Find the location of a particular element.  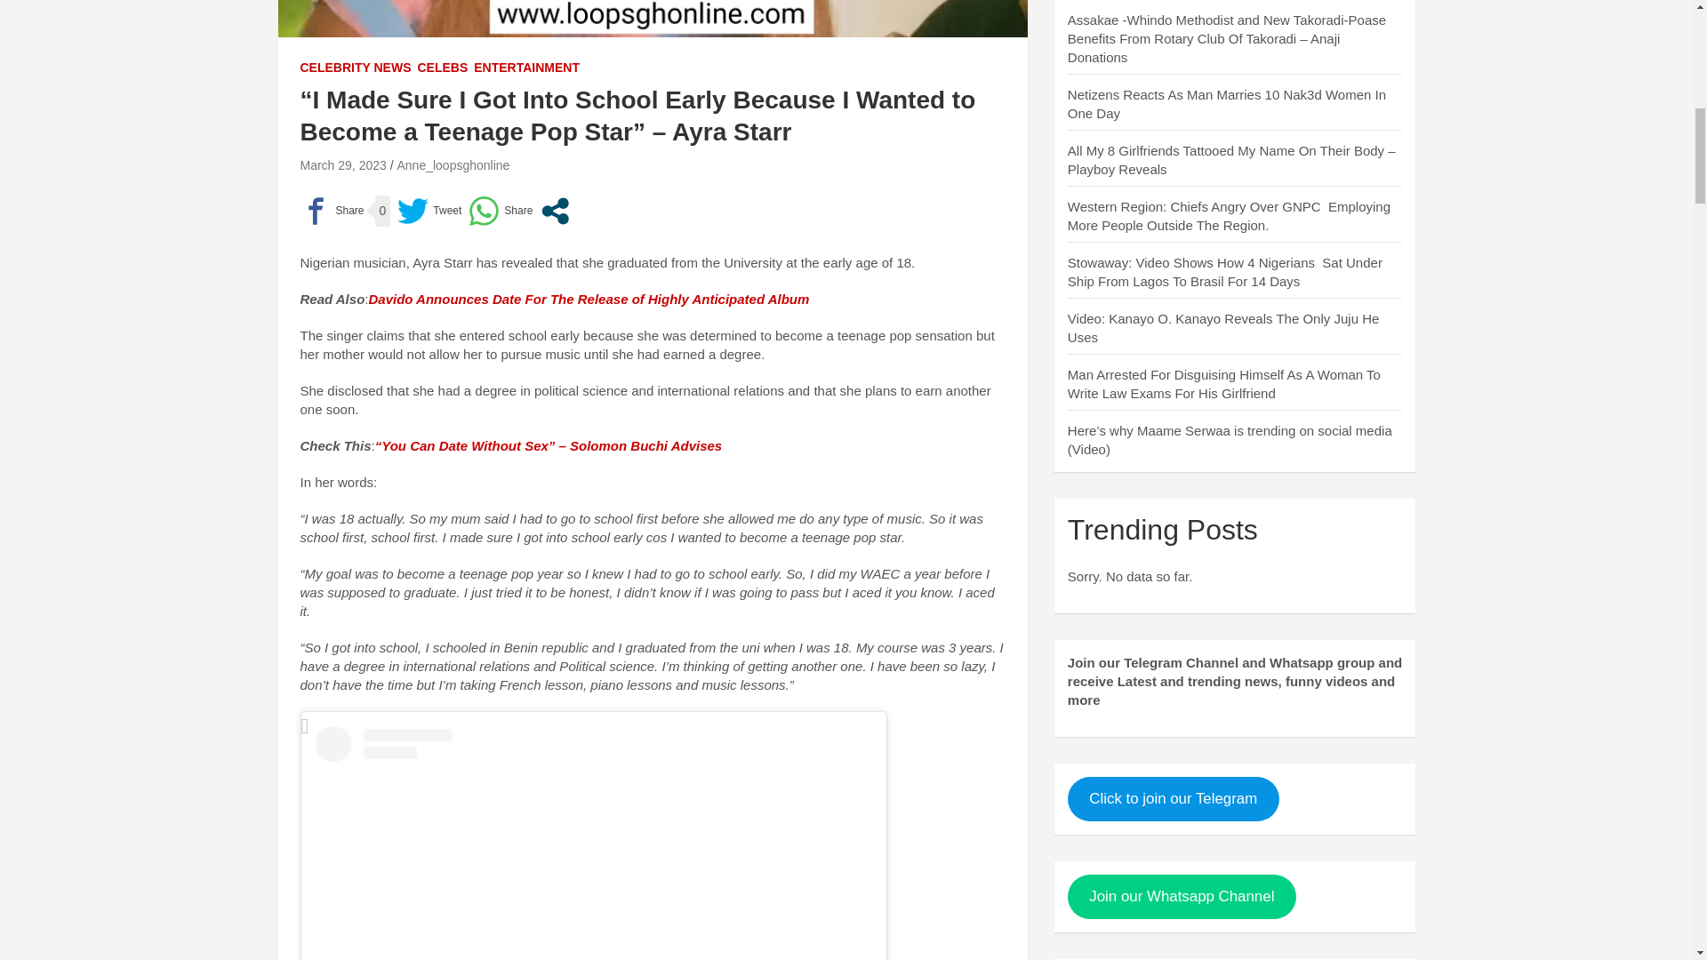

Tweet is located at coordinates (429, 211).